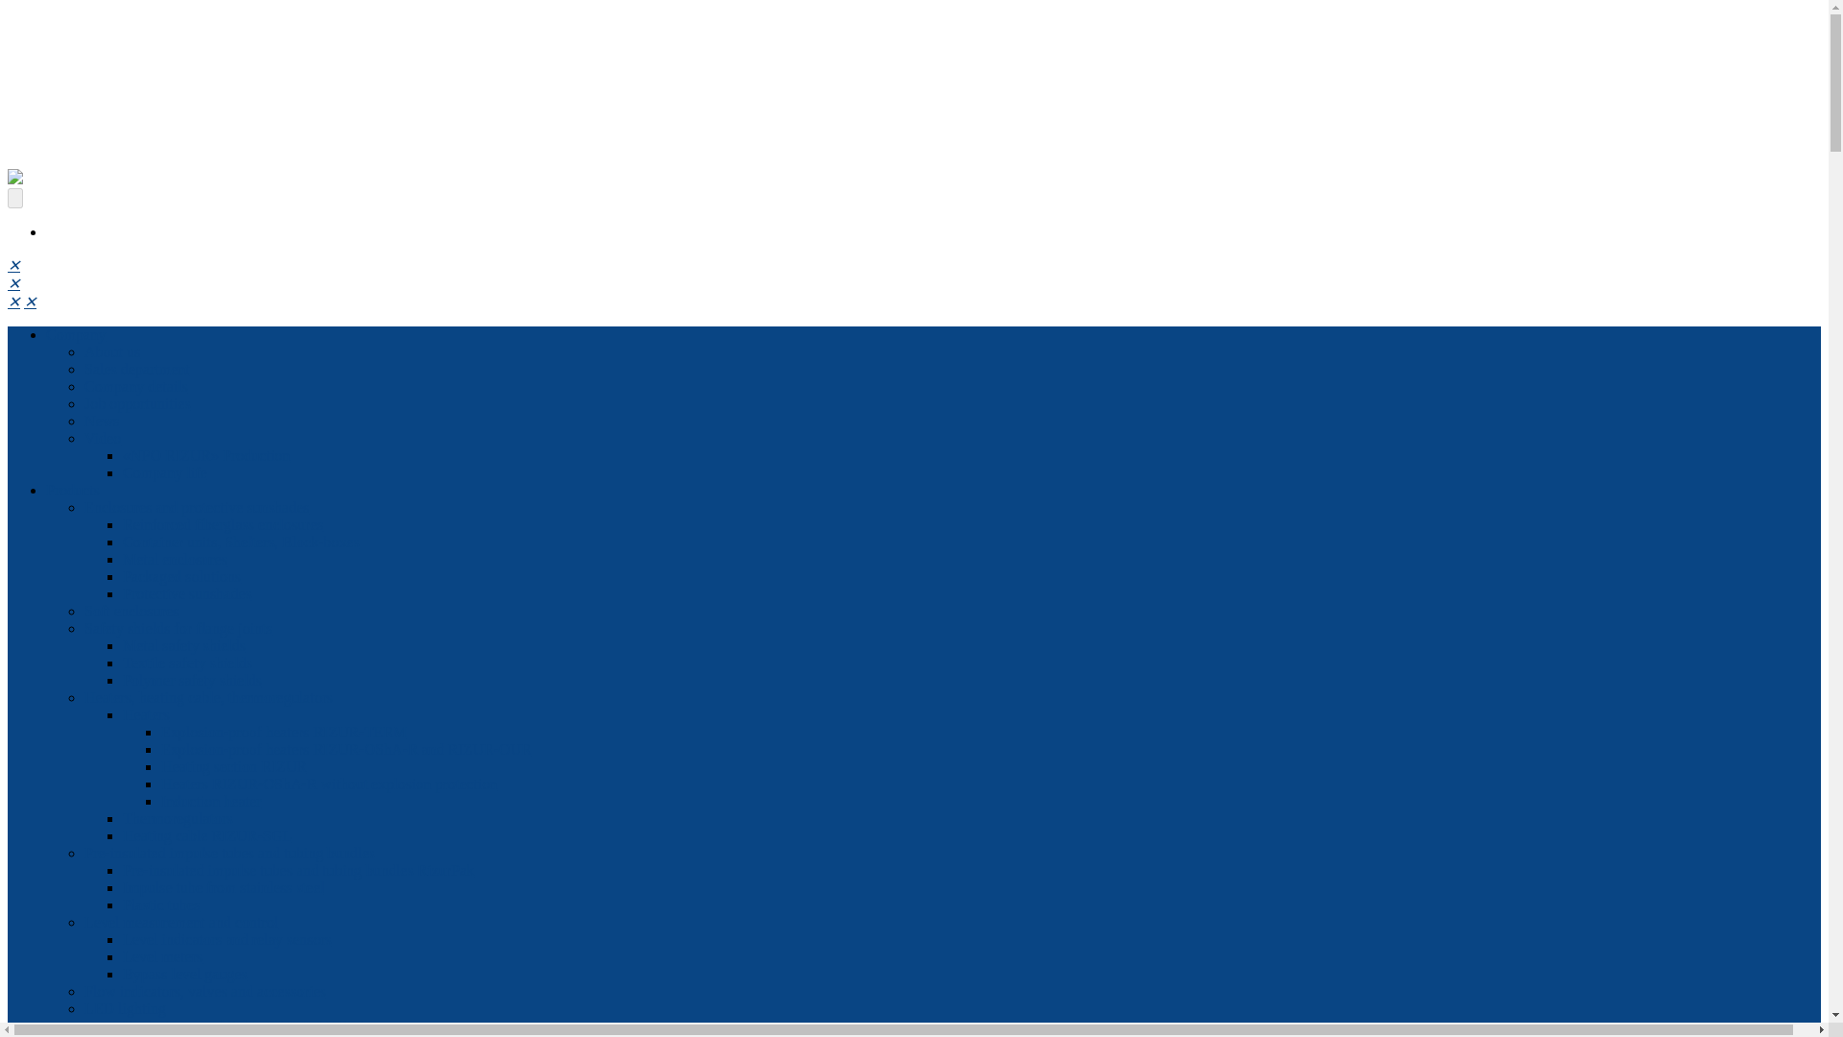 The image size is (1843, 1037). I want to click on Heaters RIZUR-OShA-R without explosion protection, so click(329, 784).